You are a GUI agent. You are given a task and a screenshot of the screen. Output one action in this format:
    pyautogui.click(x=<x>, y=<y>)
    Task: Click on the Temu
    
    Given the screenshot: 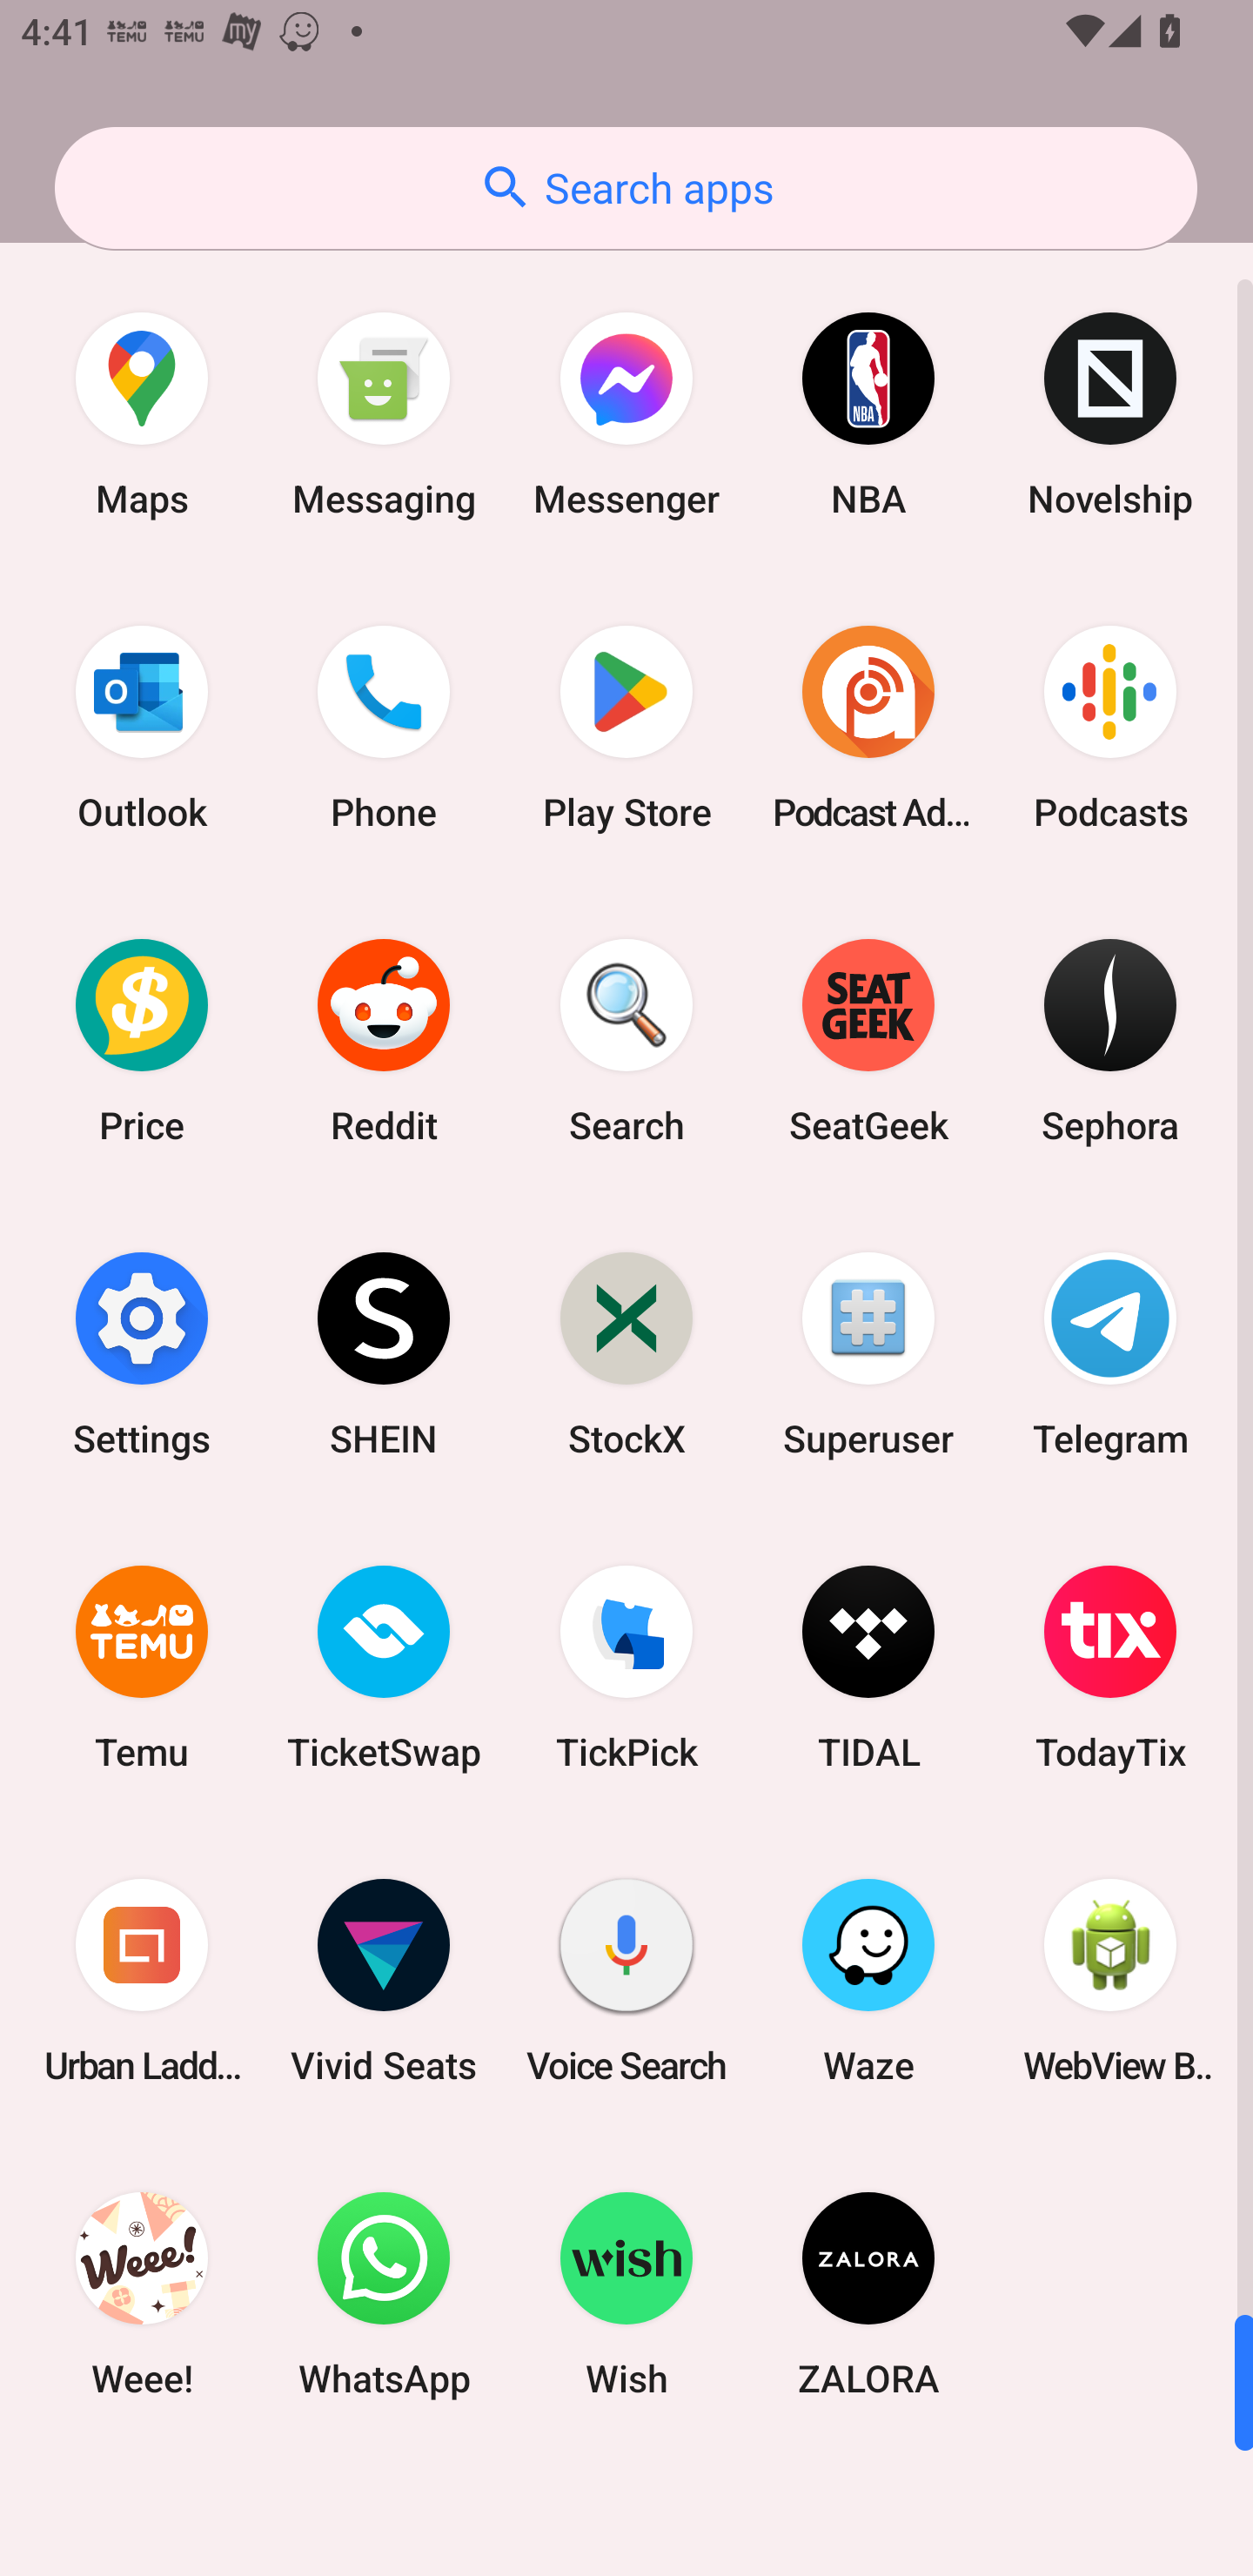 What is the action you would take?
    pyautogui.click(x=142, y=1666)
    